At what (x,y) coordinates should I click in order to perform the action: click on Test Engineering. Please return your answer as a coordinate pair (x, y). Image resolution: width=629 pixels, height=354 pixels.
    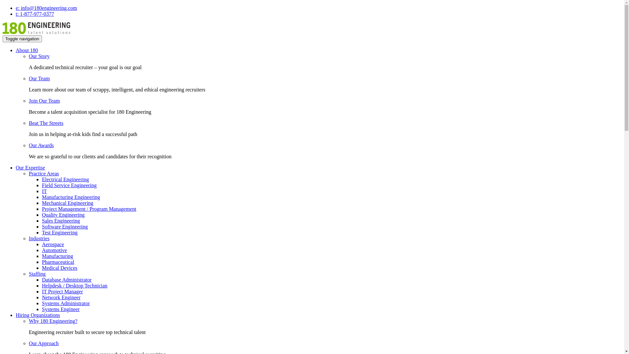
    Looking at the image, I should click on (60, 233).